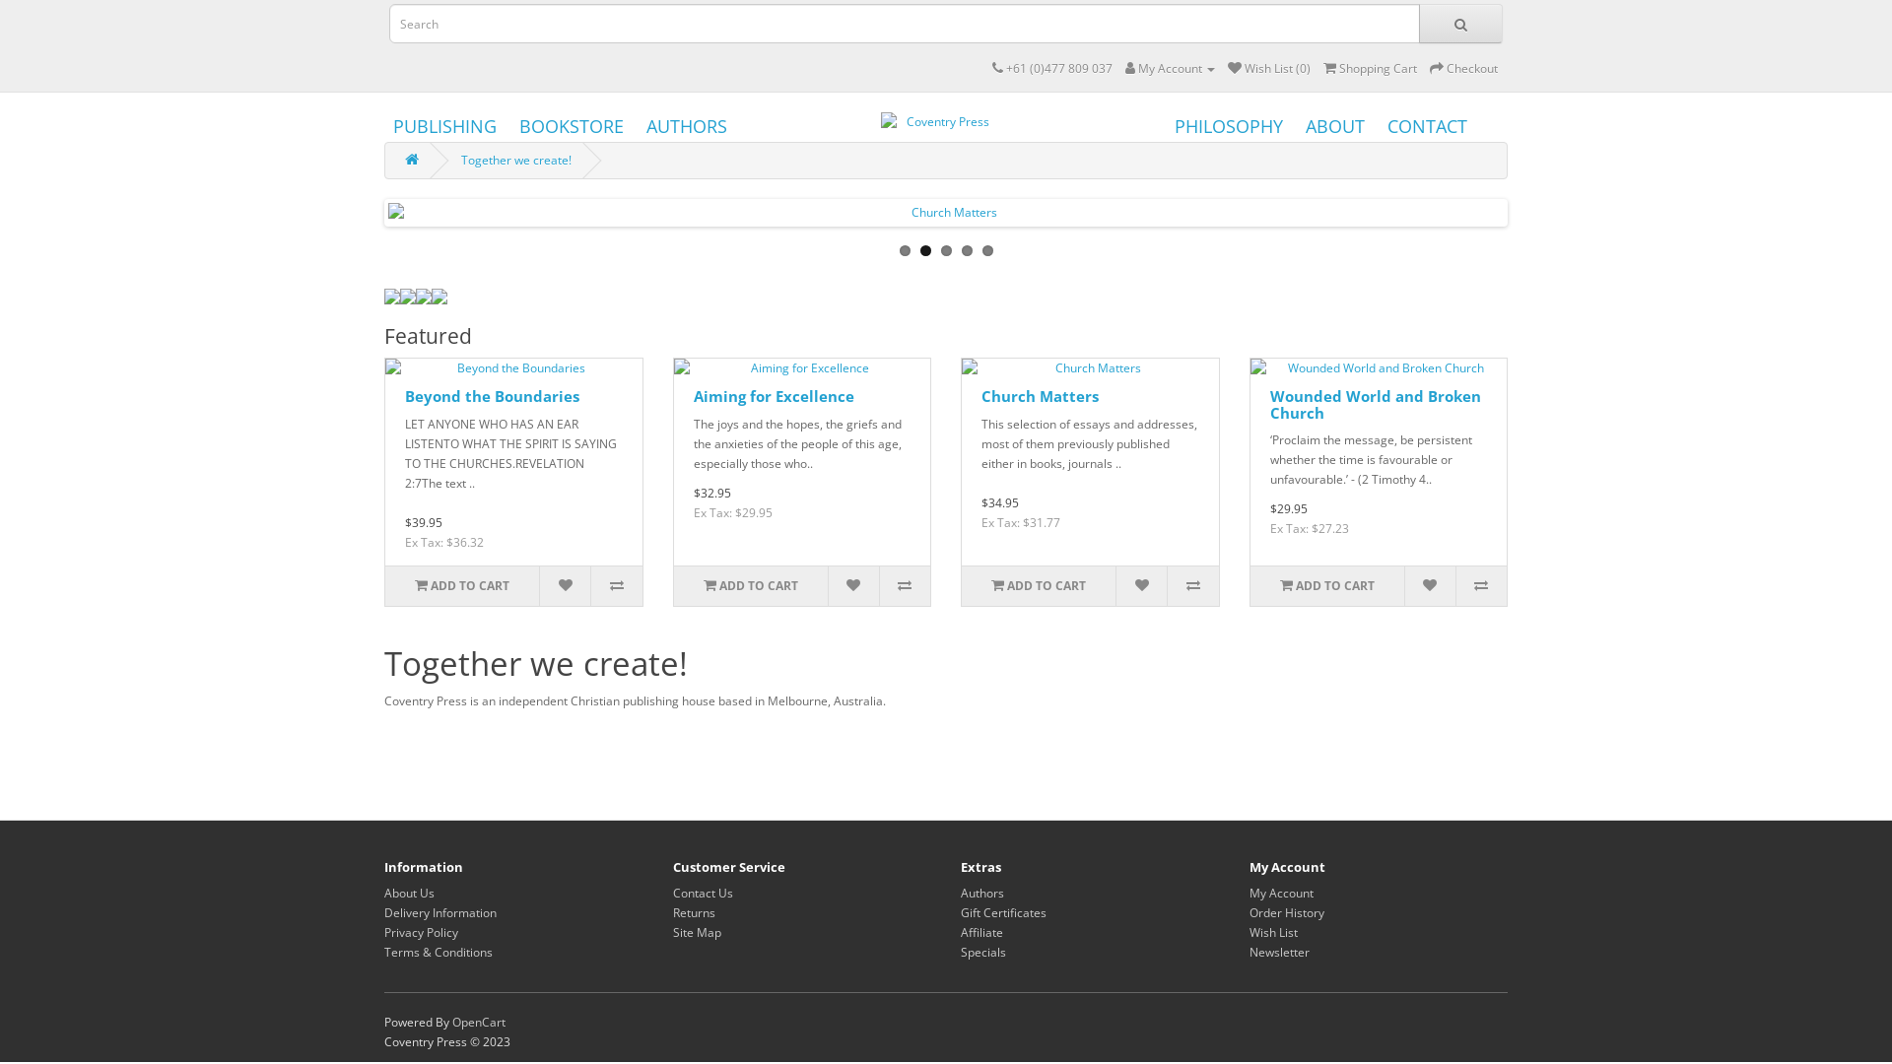 Image resolution: width=1892 pixels, height=1064 pixels. Describe the element at coordinates (1279, 952) in the screenshot. I see `Newsletter` at that location.